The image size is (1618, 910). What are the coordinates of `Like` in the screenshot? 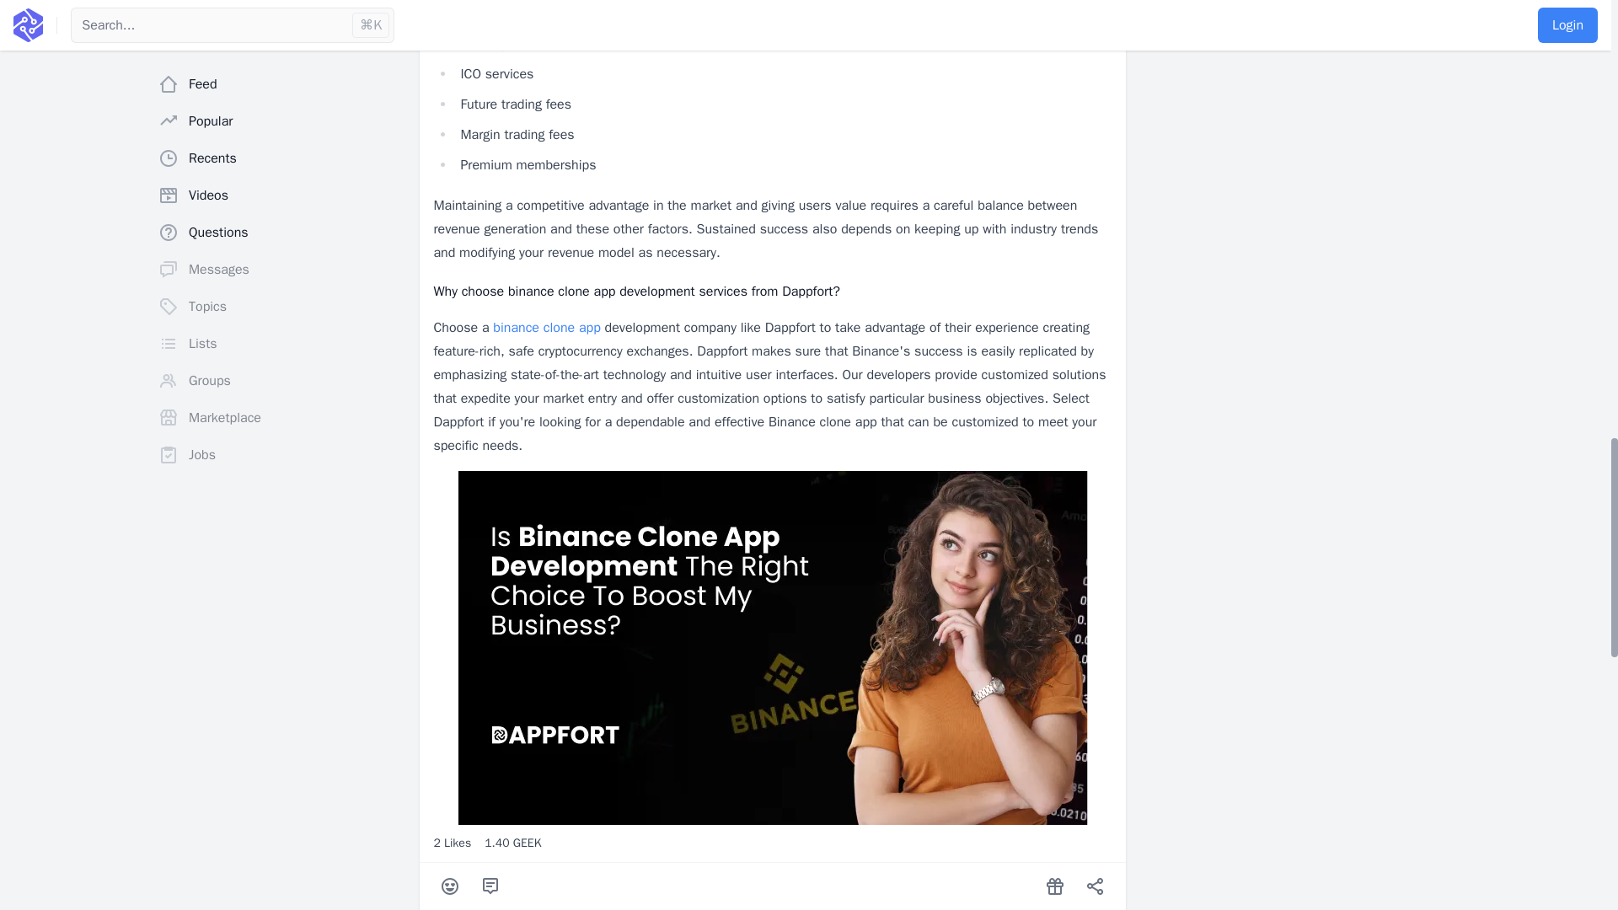 It's located at (450, 886).